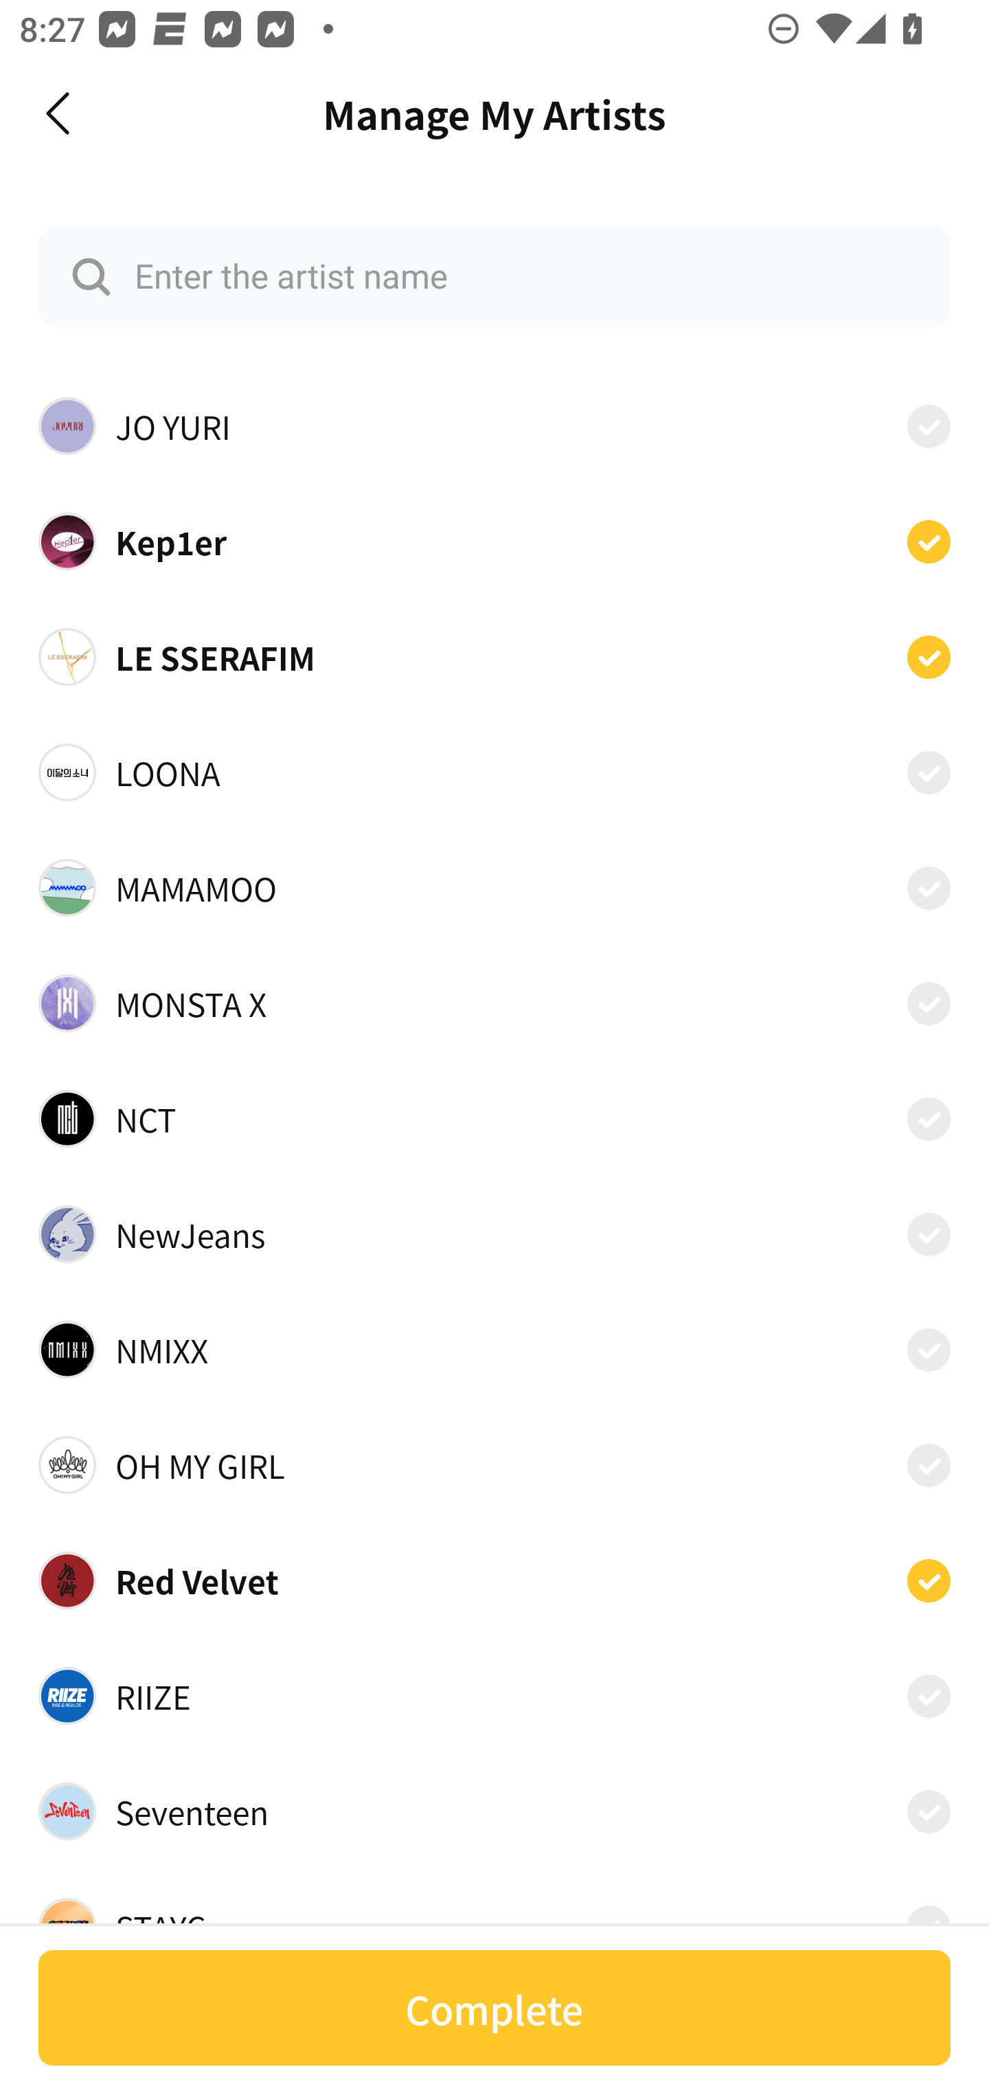 This screenshot has height=2089, width=989. Describe the element at coordinates (494, 1002) in the screenshot. I see `MONSTA X` at that location.